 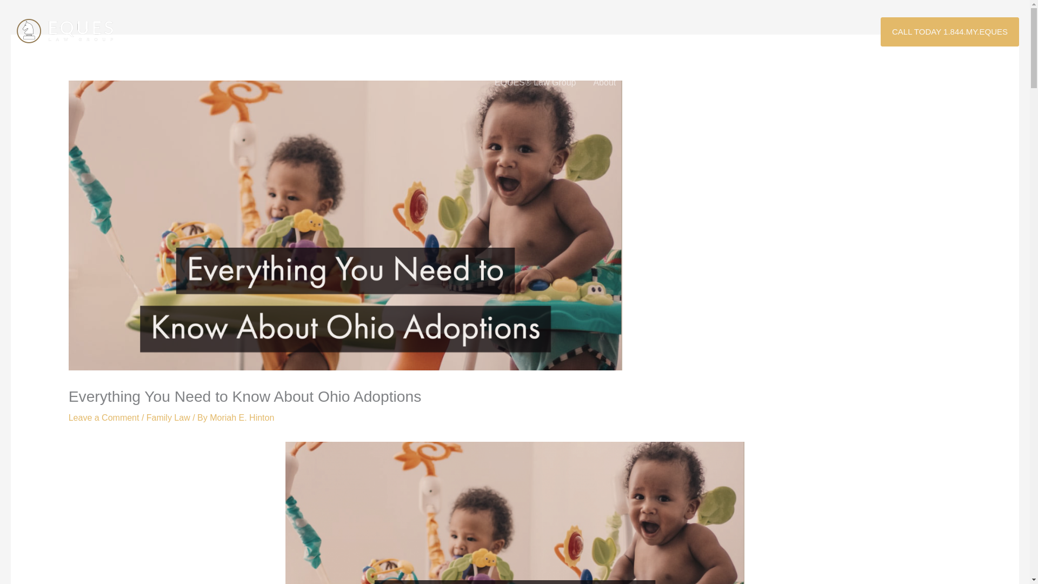 What do you see at coordinates (104, 417) in the screenshot?
I see `Leave a Comment` at bounding box center [104, 417].